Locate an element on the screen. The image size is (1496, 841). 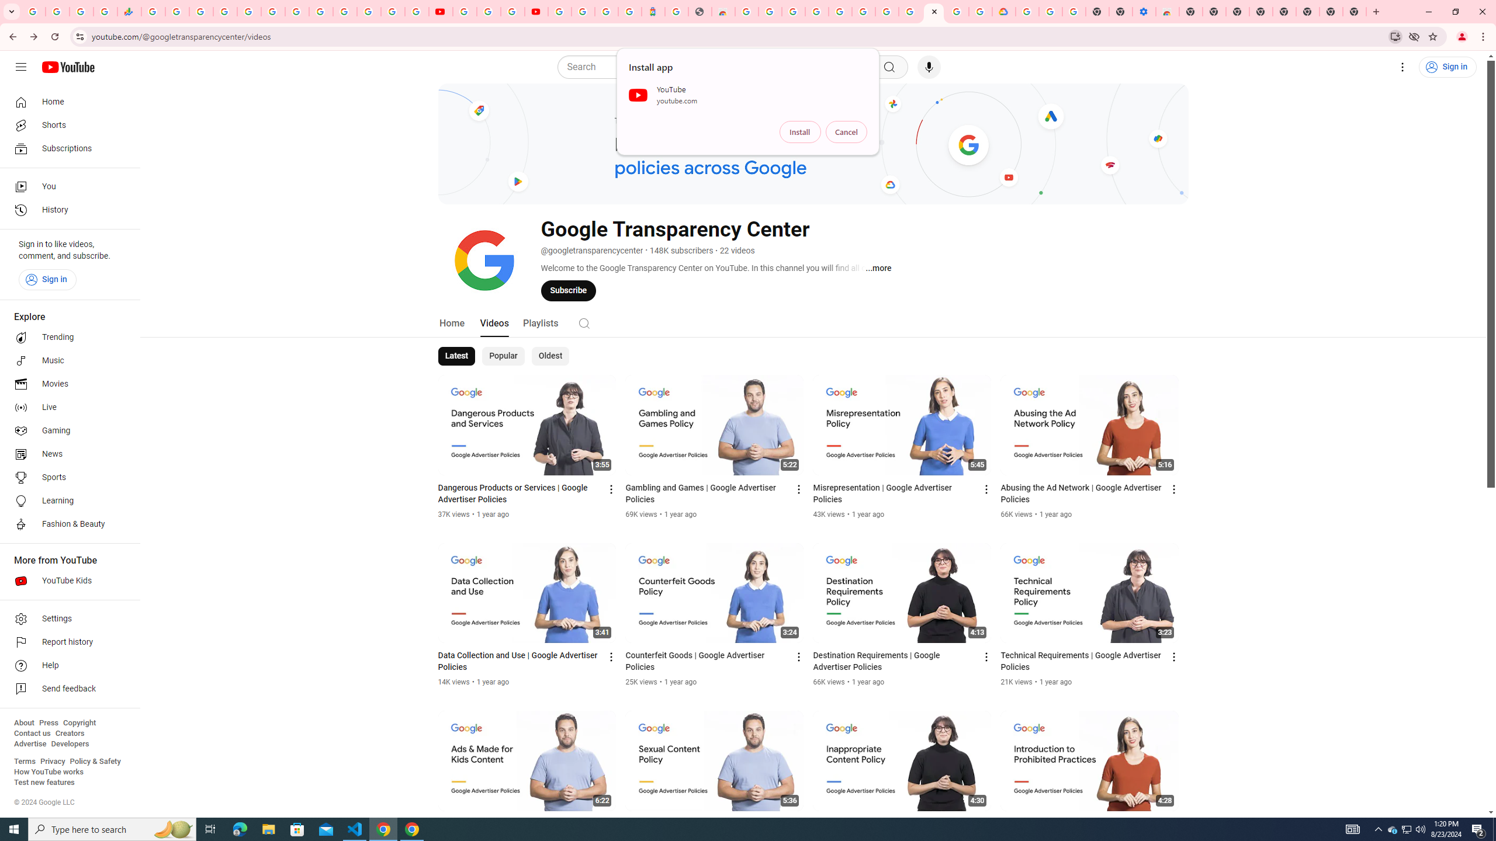
About is located at coordinates (23, 723).